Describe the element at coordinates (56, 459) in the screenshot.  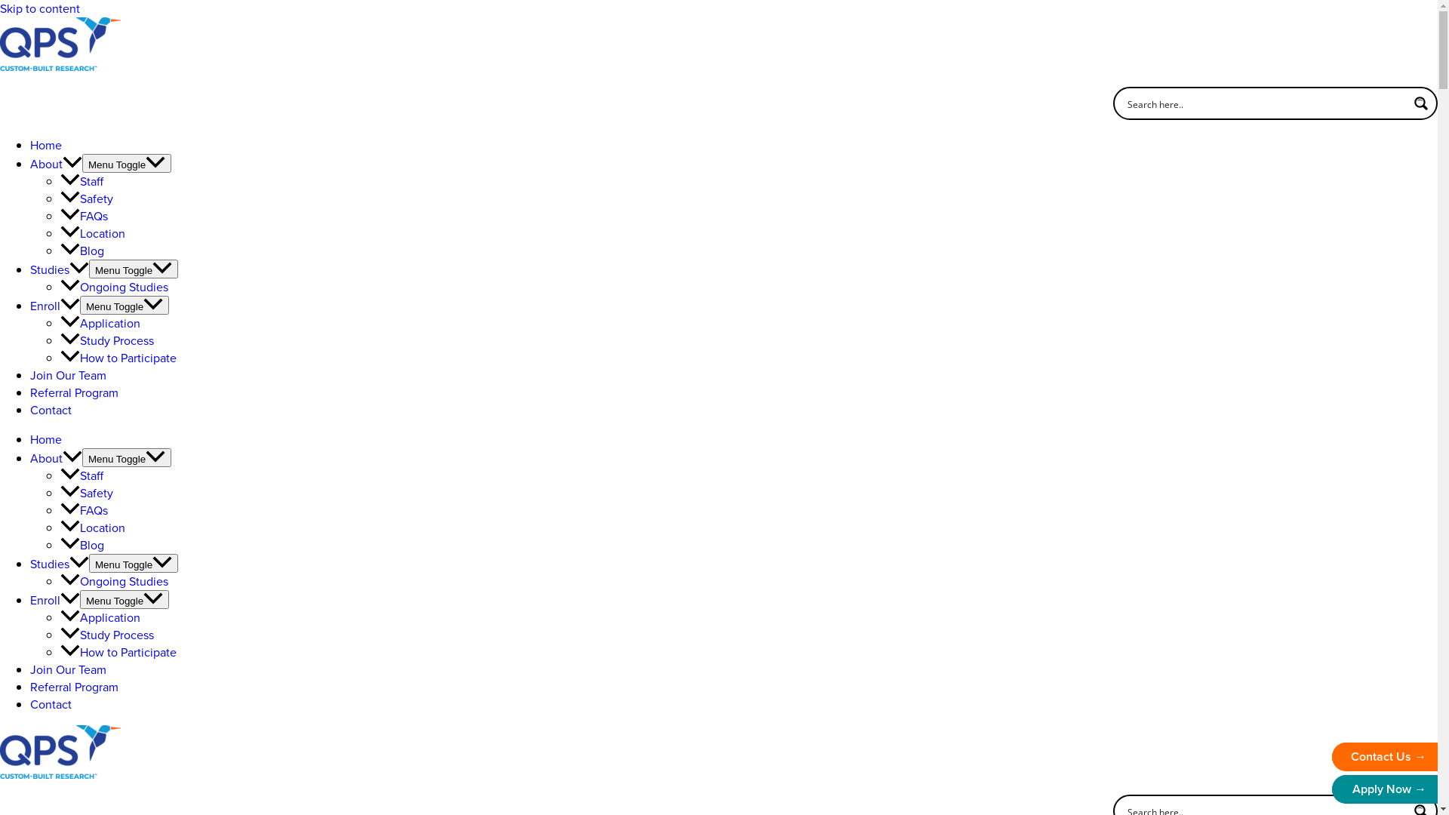
I see `About` at that location.